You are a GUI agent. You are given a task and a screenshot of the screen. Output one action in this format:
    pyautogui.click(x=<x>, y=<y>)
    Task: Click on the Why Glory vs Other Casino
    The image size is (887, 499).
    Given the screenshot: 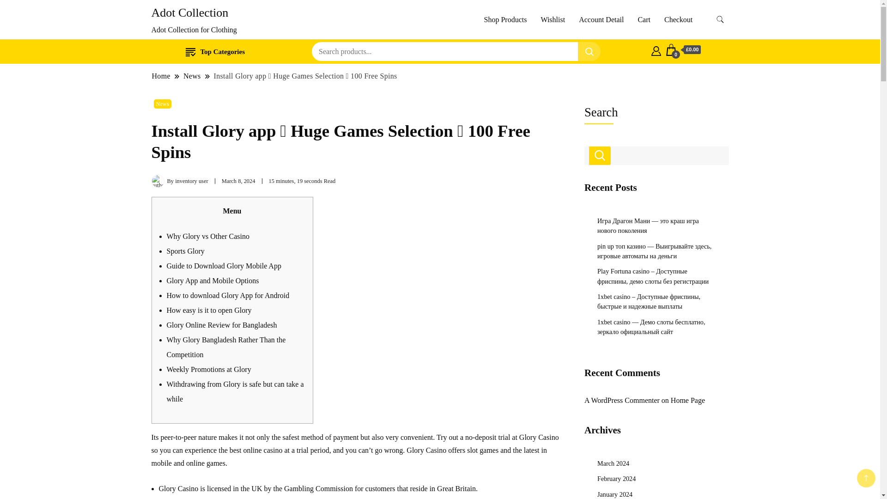 What is the action you would take?
    pyautogui.click(x=208, y=236)
    